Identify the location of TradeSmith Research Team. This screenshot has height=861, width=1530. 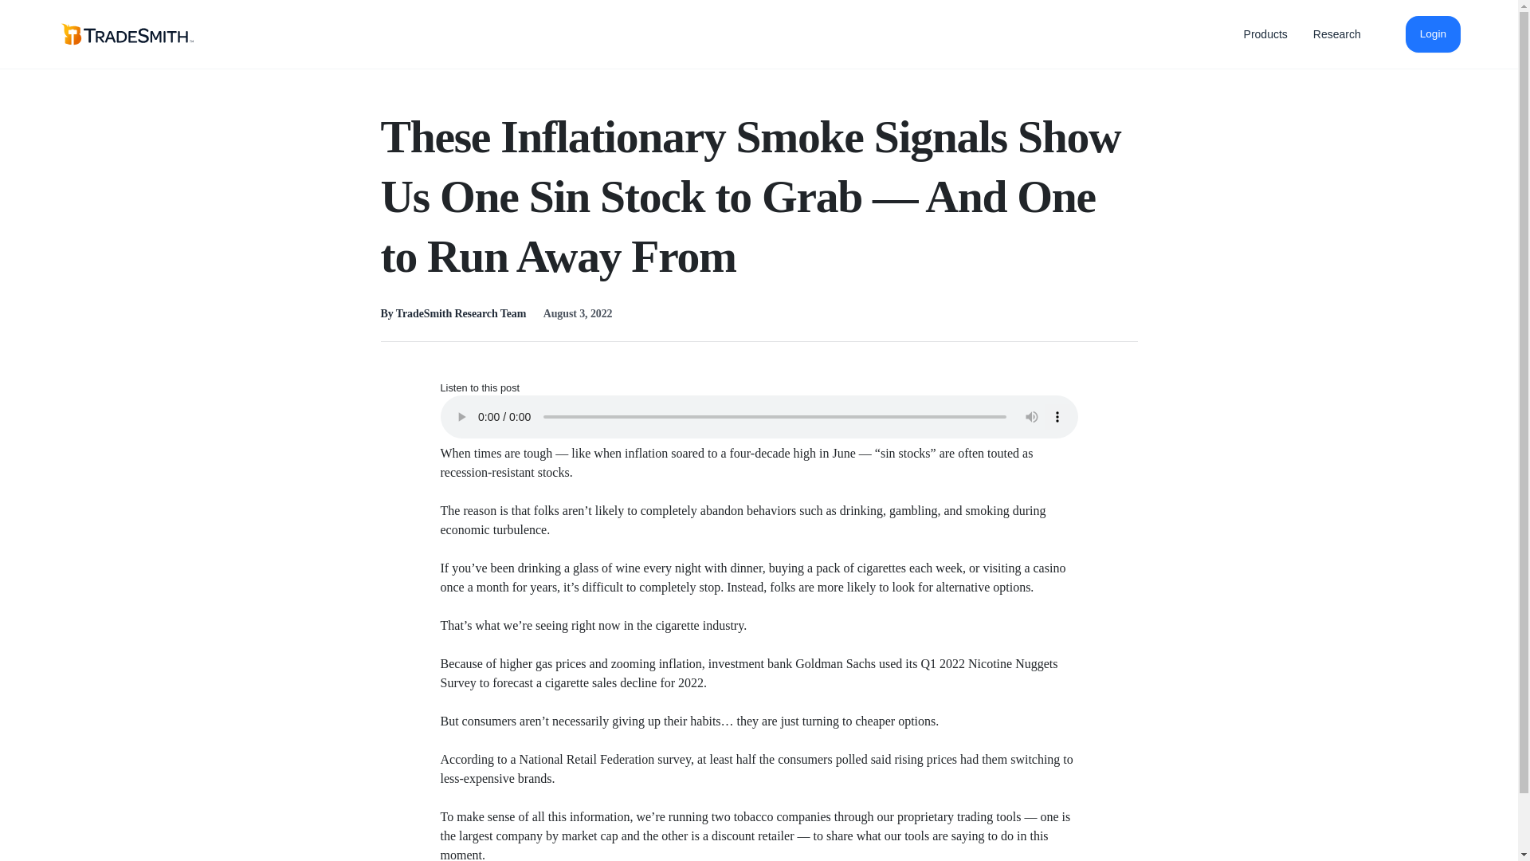
(461, 313).